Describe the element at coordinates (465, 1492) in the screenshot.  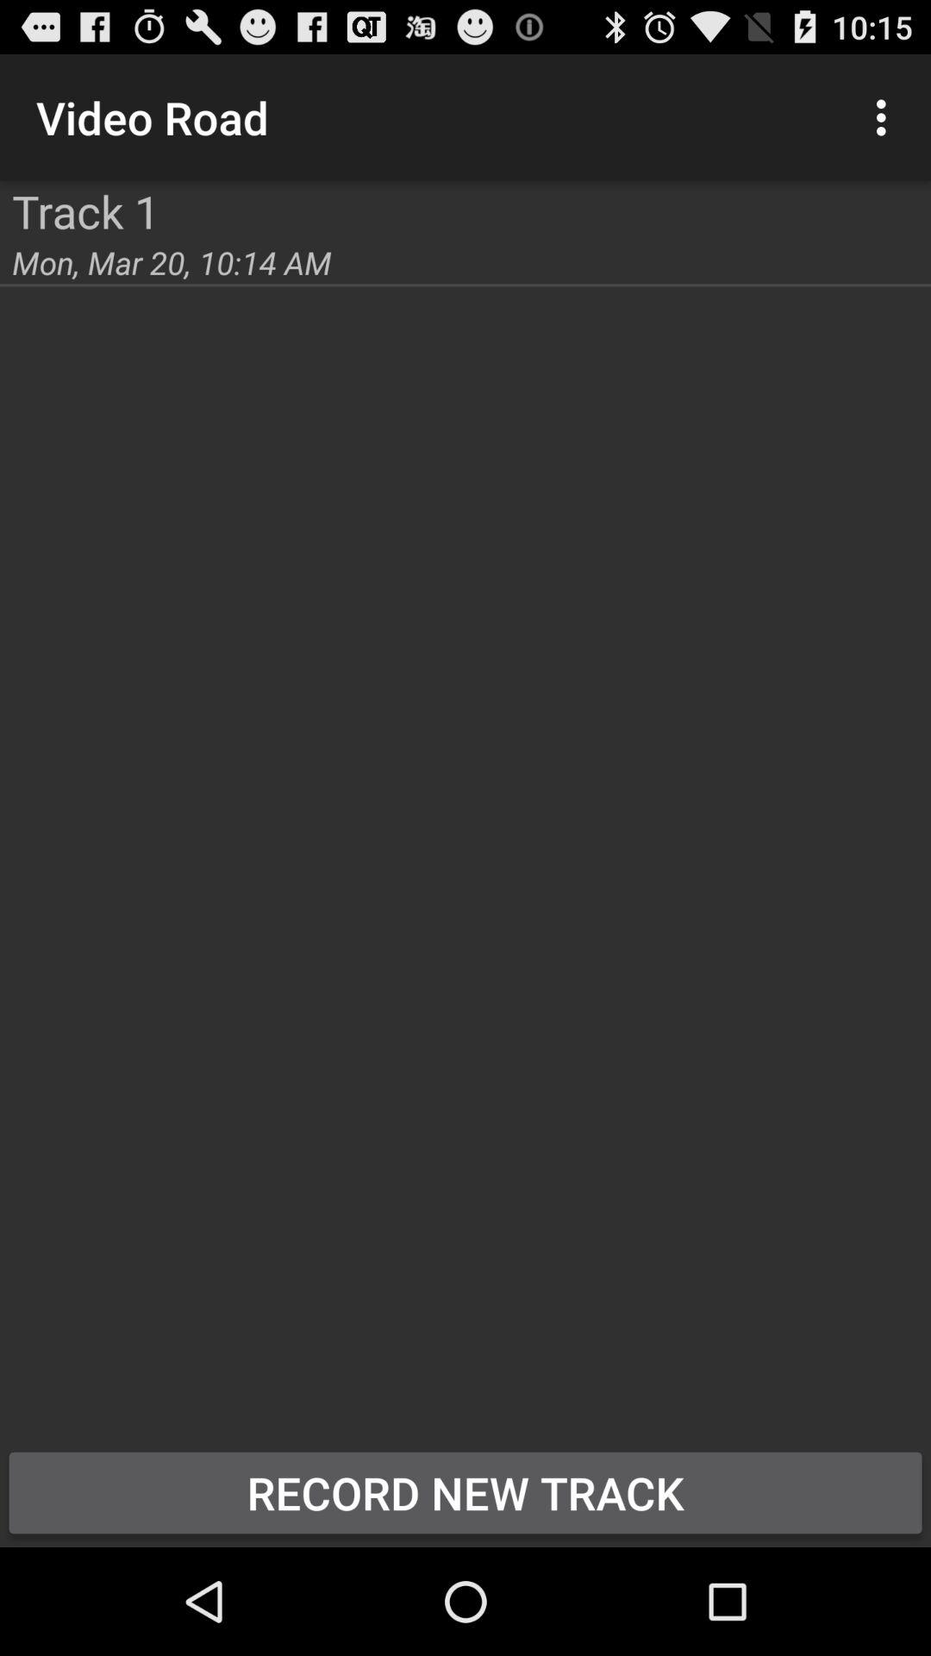
I see `open the record new track icon` at that location.